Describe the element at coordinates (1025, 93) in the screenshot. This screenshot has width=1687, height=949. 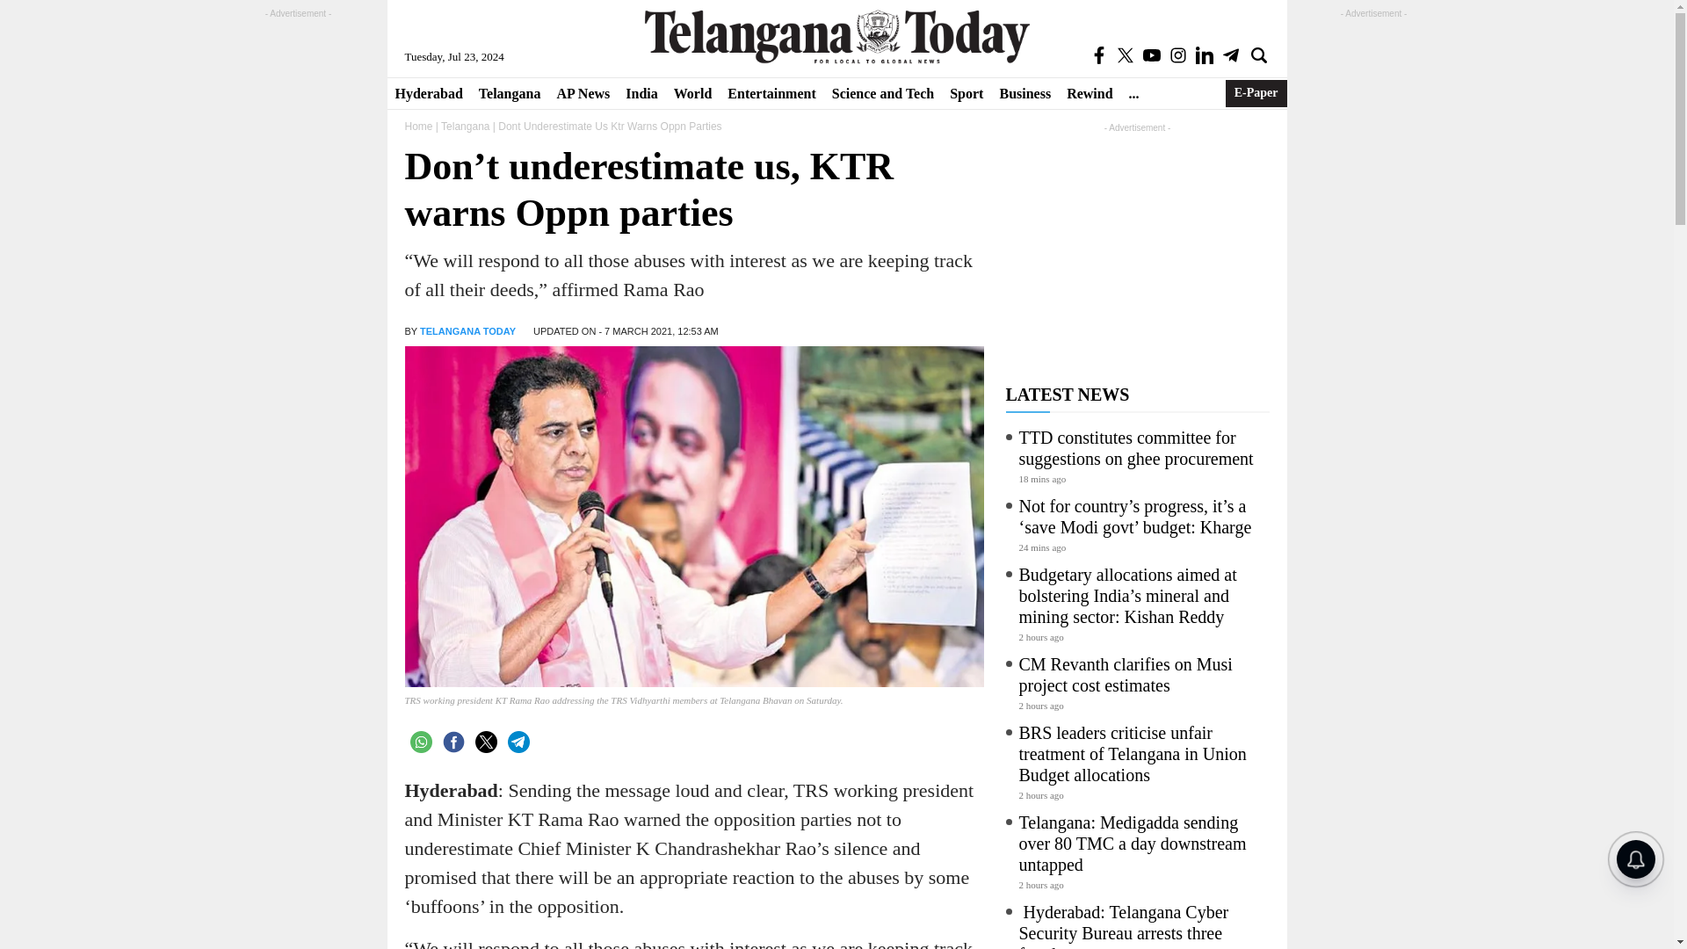
I see `Business` at that location.